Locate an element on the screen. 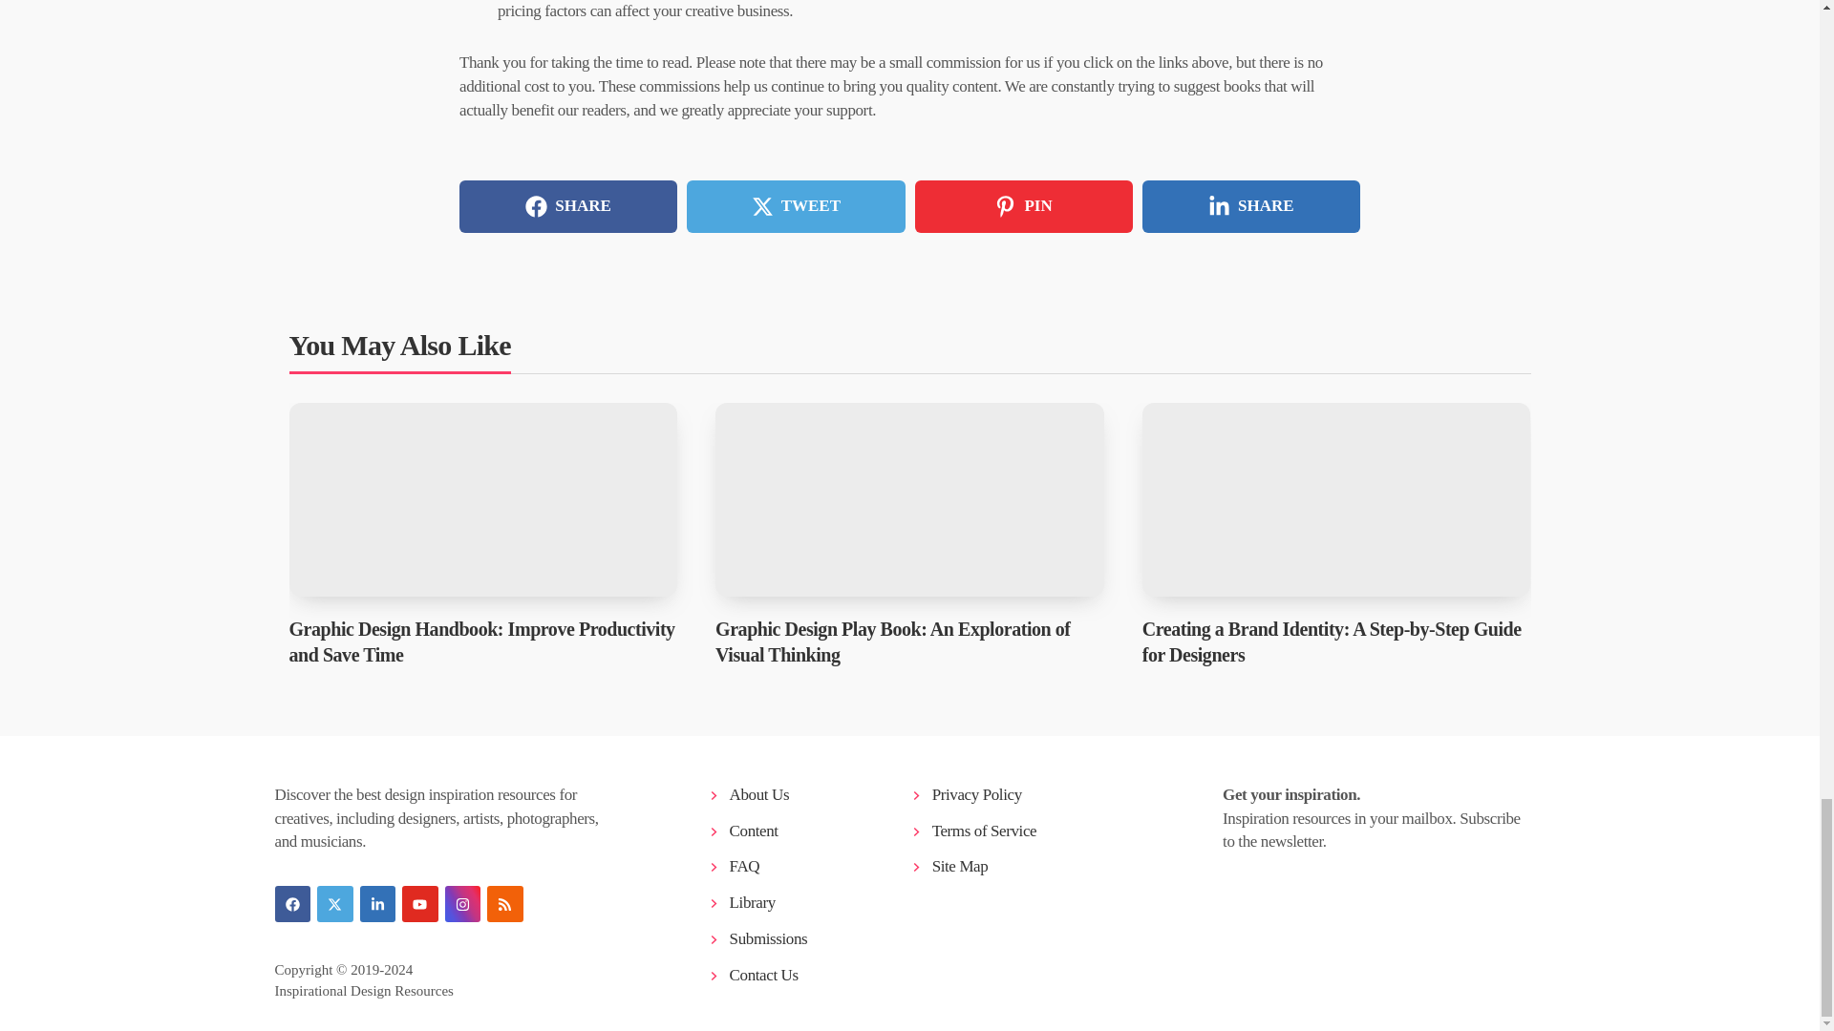  Graphic Design Handbook: Improve Productivity and Save Time is located at coordinates (481, 642).